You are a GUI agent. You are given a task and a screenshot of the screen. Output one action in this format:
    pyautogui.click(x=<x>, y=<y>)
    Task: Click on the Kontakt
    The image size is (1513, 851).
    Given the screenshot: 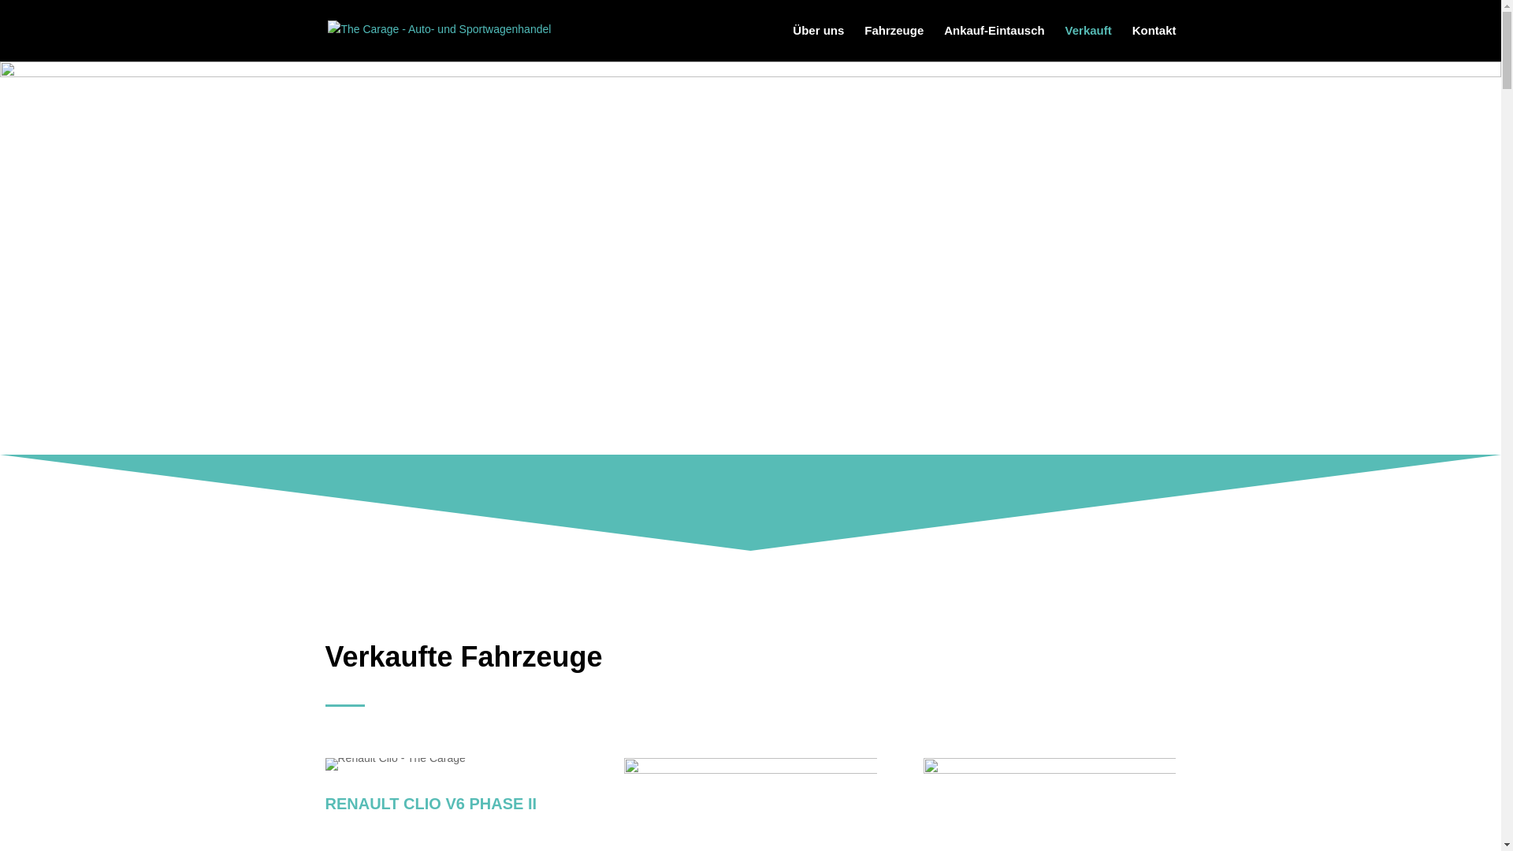 What is the action you would take?
    pyautogui.click(x=1154, y=43)
    